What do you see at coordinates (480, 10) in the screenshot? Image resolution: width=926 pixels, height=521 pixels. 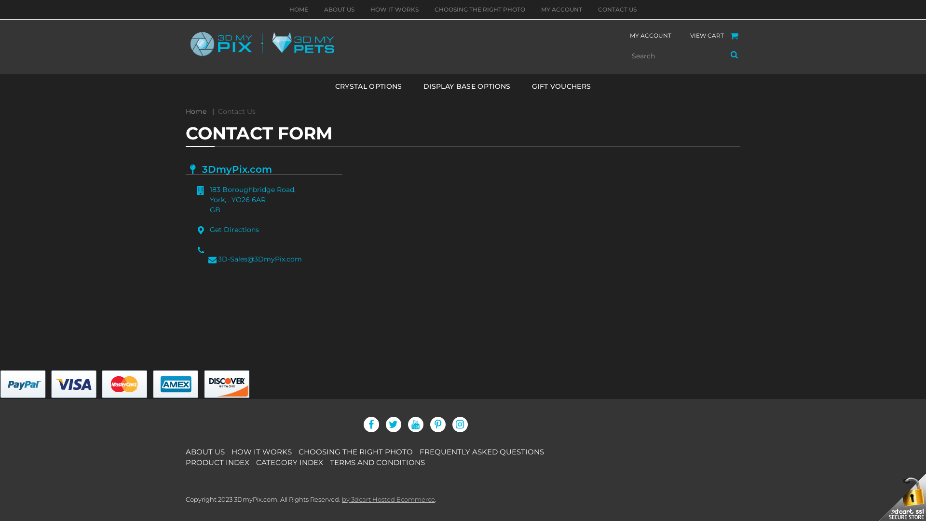 I see `CHOOSING THE RIGHT PHOTO` at bounding box center [480, 10].